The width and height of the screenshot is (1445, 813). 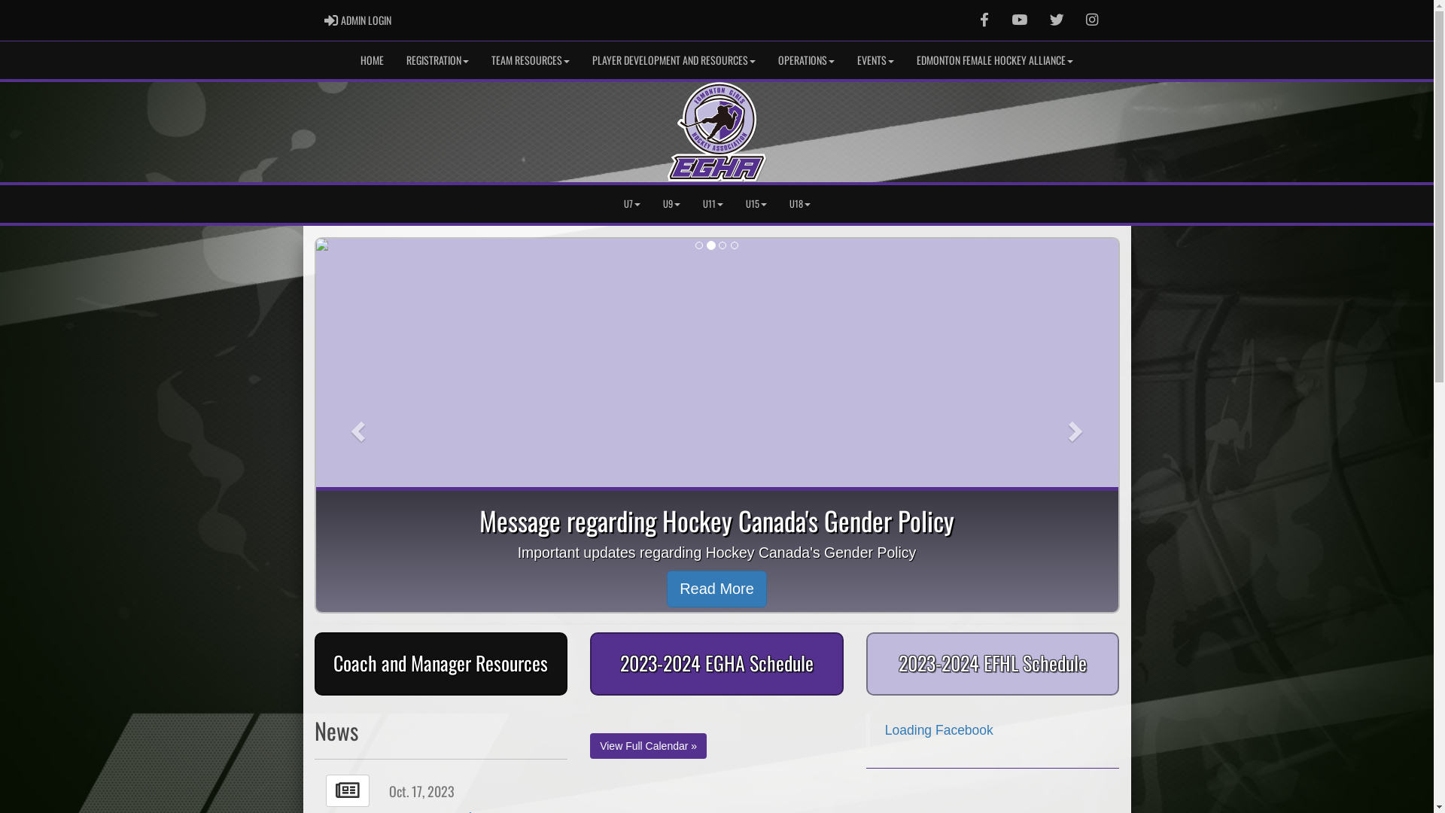 What do you see at coordinates (993, 664) in the screenshot?
I see `2023-2024 EFHL Schedule` at bounding box center [993, 664].